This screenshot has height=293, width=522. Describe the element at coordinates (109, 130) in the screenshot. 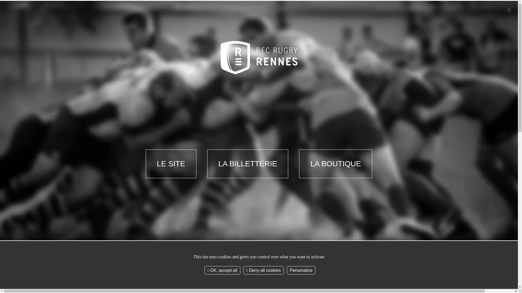

I see `Accueil` at that location.